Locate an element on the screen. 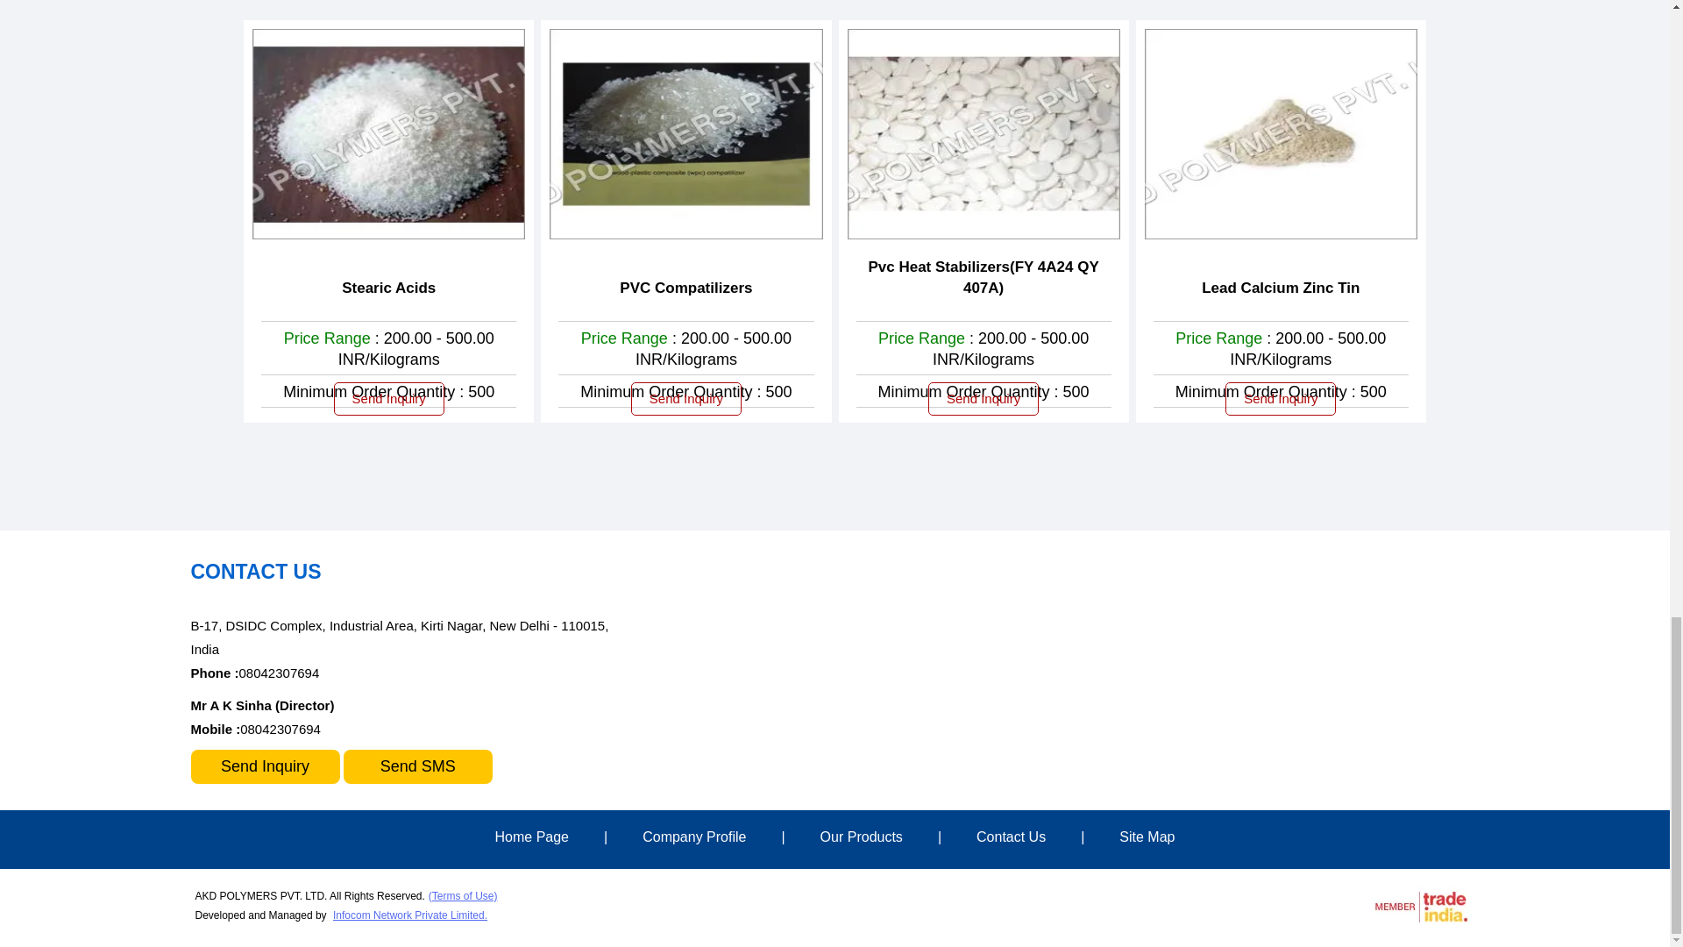 This screenshot has height=947, width=1683. Stearic Acids is located at coordinates (388, 288).